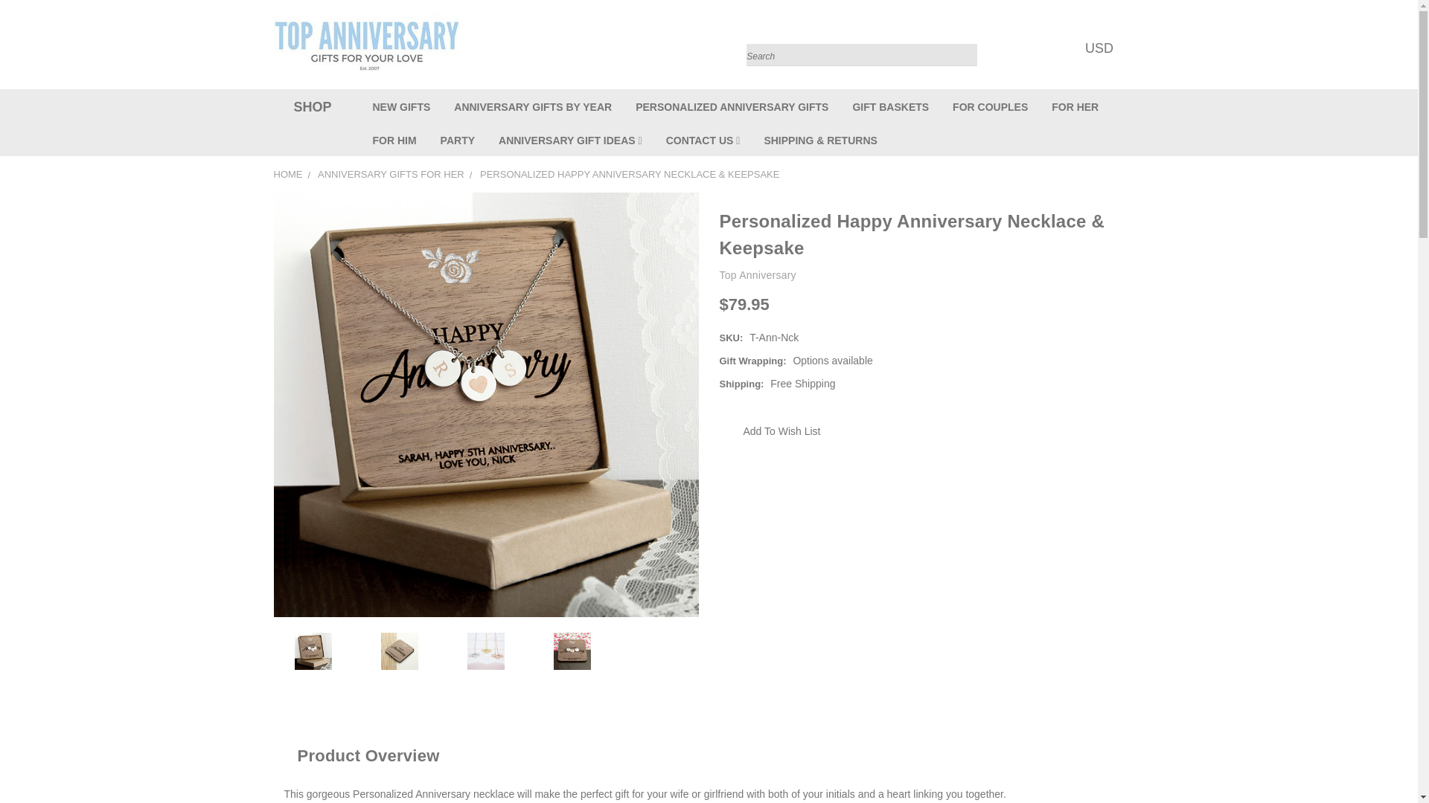 This screenshot has height=803, width=1429. What do you see at coordinates (1103, 48) in the screenshot?
I see `USD` at bounding box center [1103, 48].